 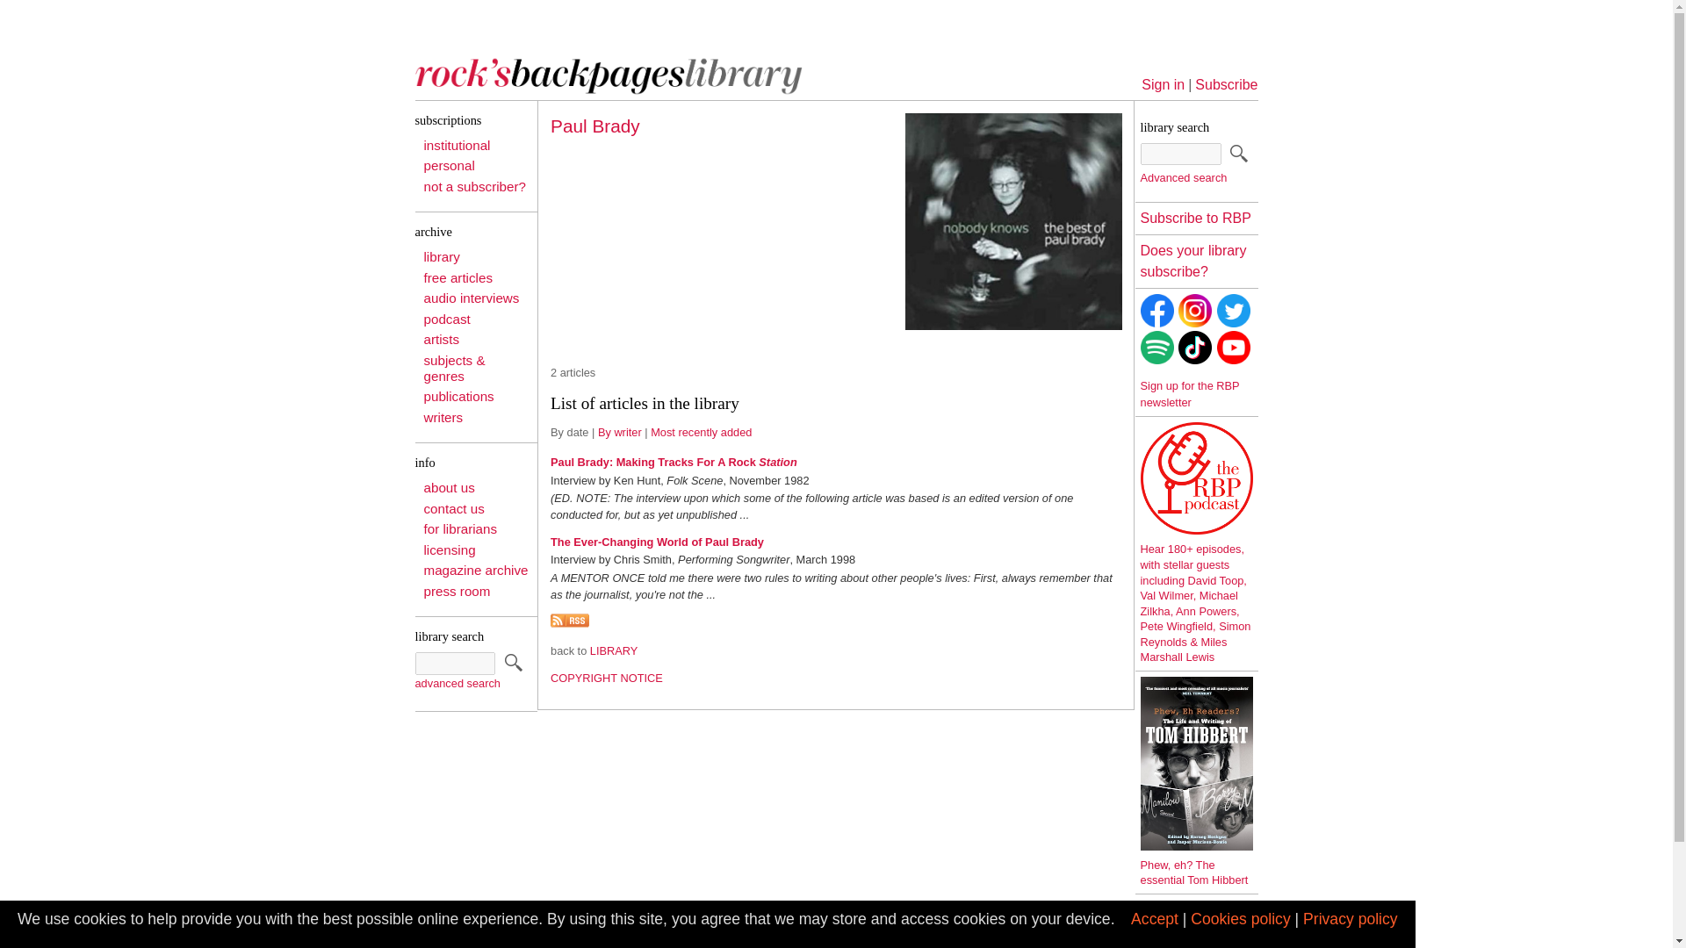 What do you see at coordinates (1240, 918) in the screenshot?
I see `Cookies policy` at bounding box center [1240, 918].